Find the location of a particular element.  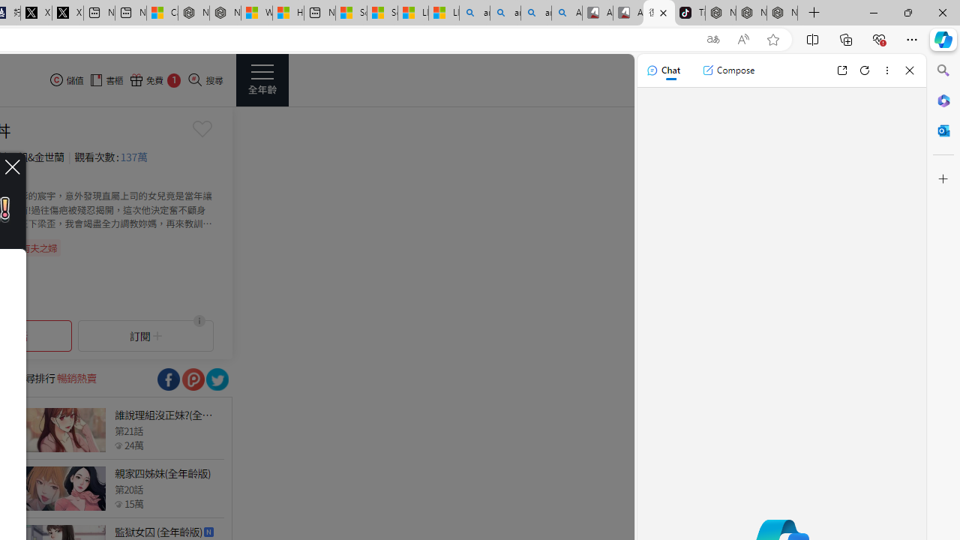

Class: epicon_starpoint is located at coordinates (118, 503).